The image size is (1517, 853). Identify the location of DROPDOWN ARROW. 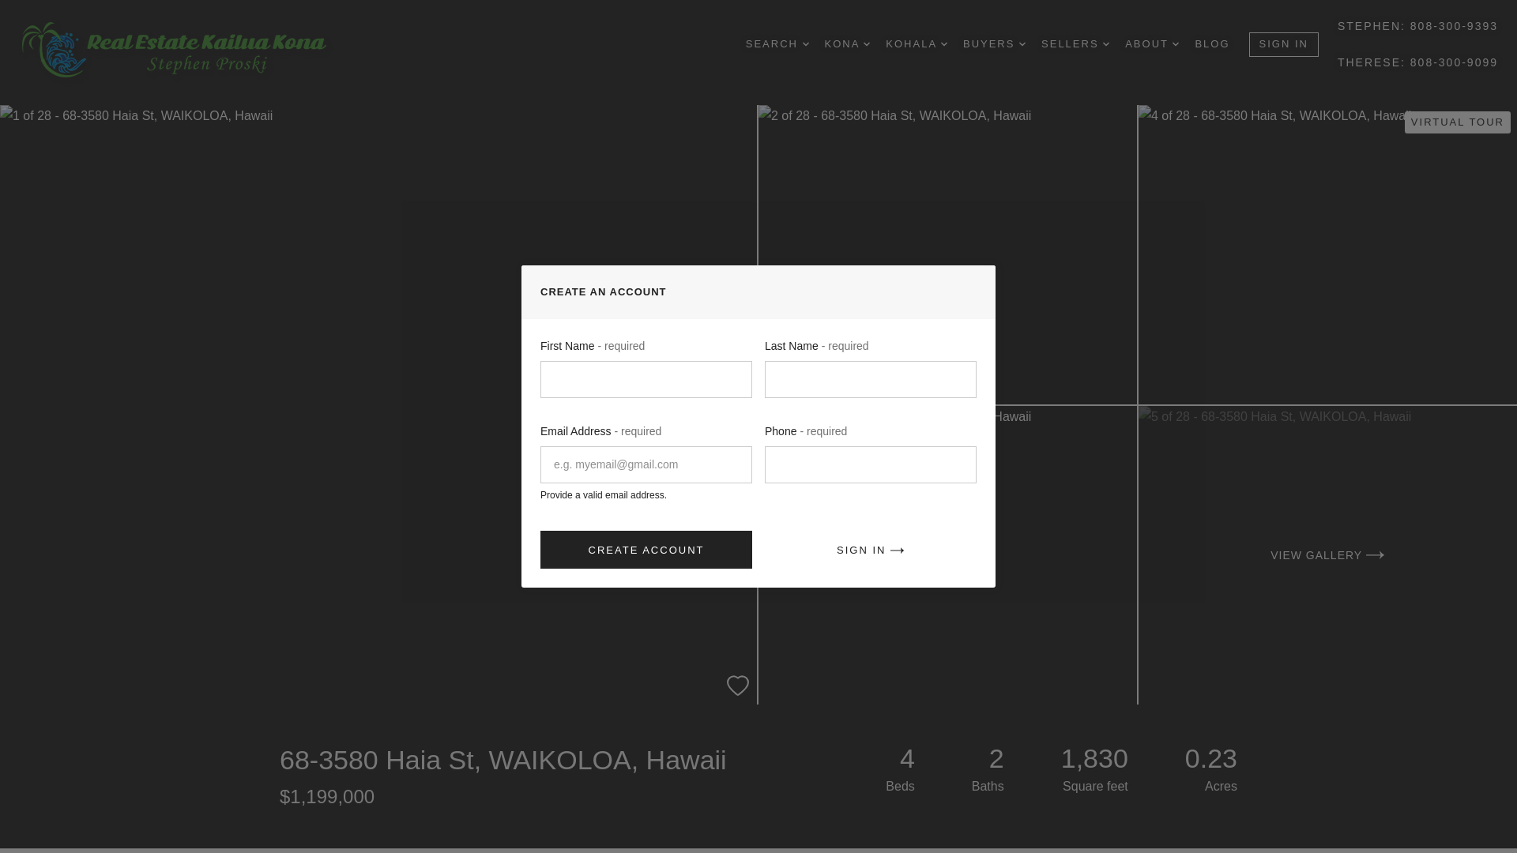
(943, 44).